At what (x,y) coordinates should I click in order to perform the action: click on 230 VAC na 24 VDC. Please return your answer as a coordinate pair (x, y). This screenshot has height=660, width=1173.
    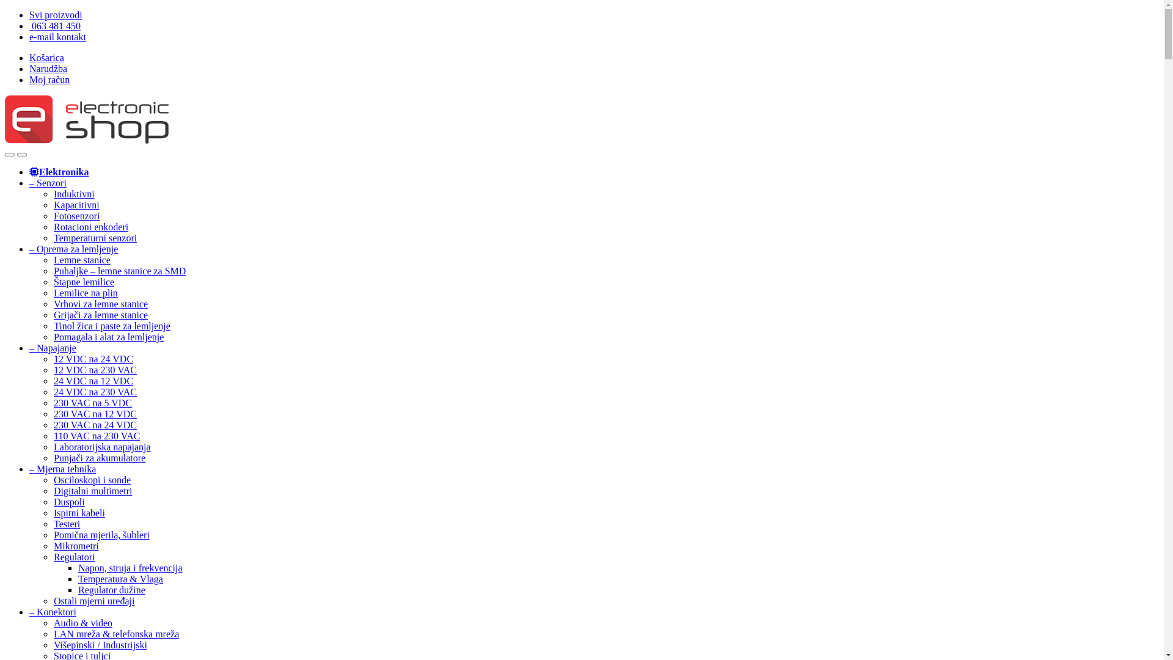
    Looking at the image, I should click on (95, 425).